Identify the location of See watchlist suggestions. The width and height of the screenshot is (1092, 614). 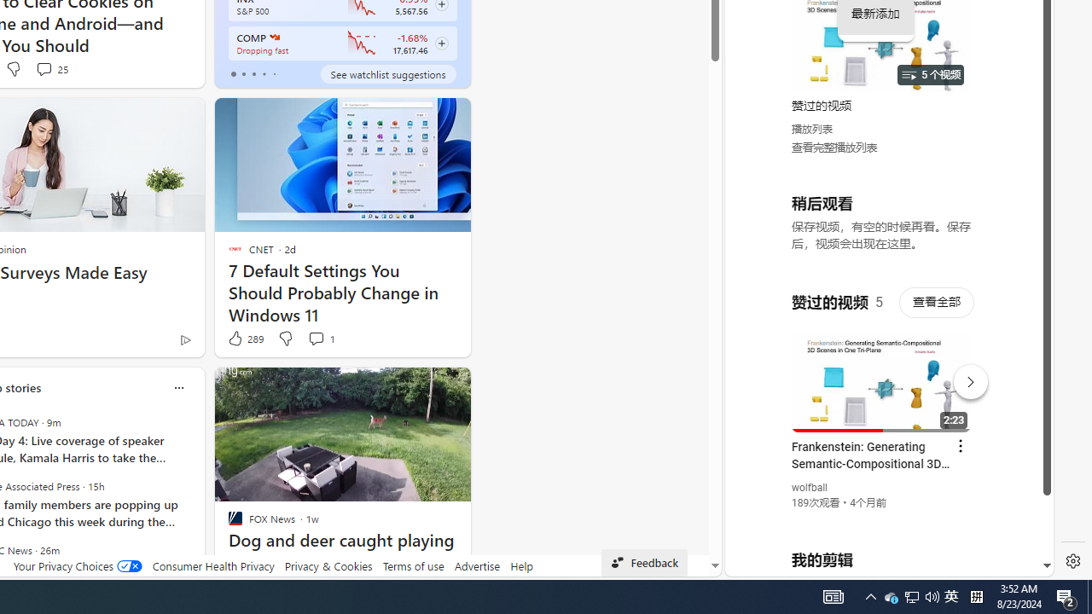
(387, 73).